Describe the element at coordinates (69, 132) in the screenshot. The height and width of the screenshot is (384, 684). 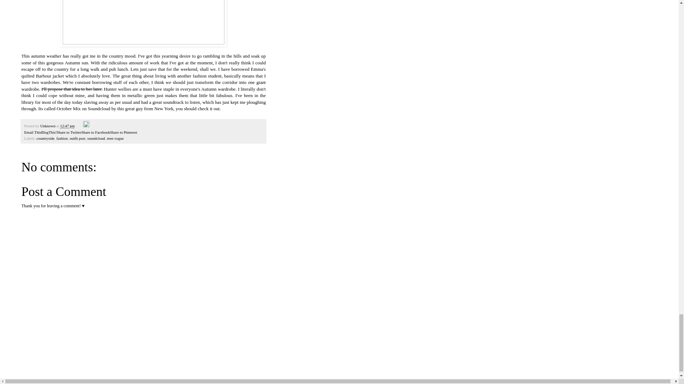
I see `Share to Twitter` at that location.